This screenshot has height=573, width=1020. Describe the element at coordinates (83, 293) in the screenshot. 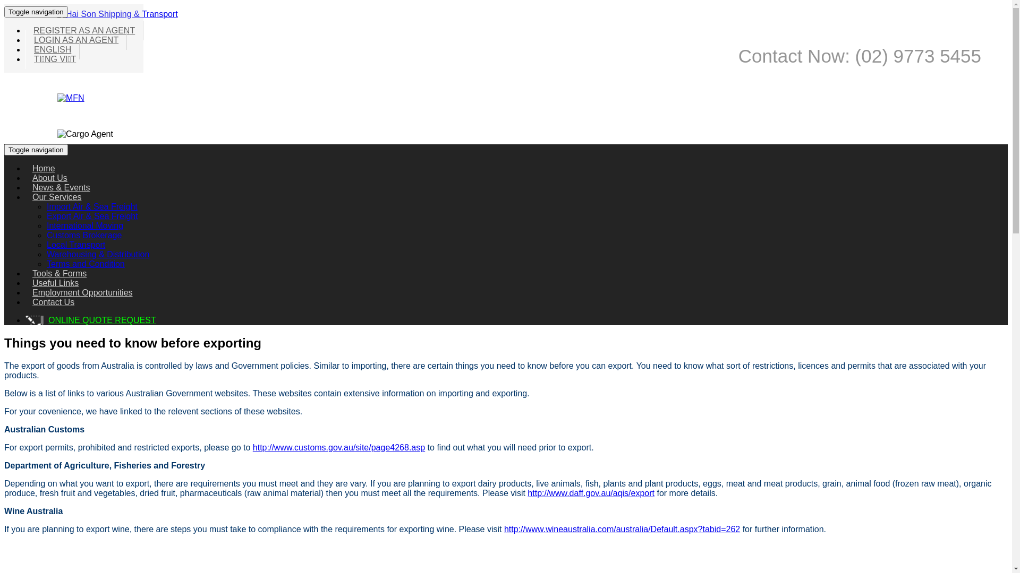

I see `Employment Opportunities` at that location.